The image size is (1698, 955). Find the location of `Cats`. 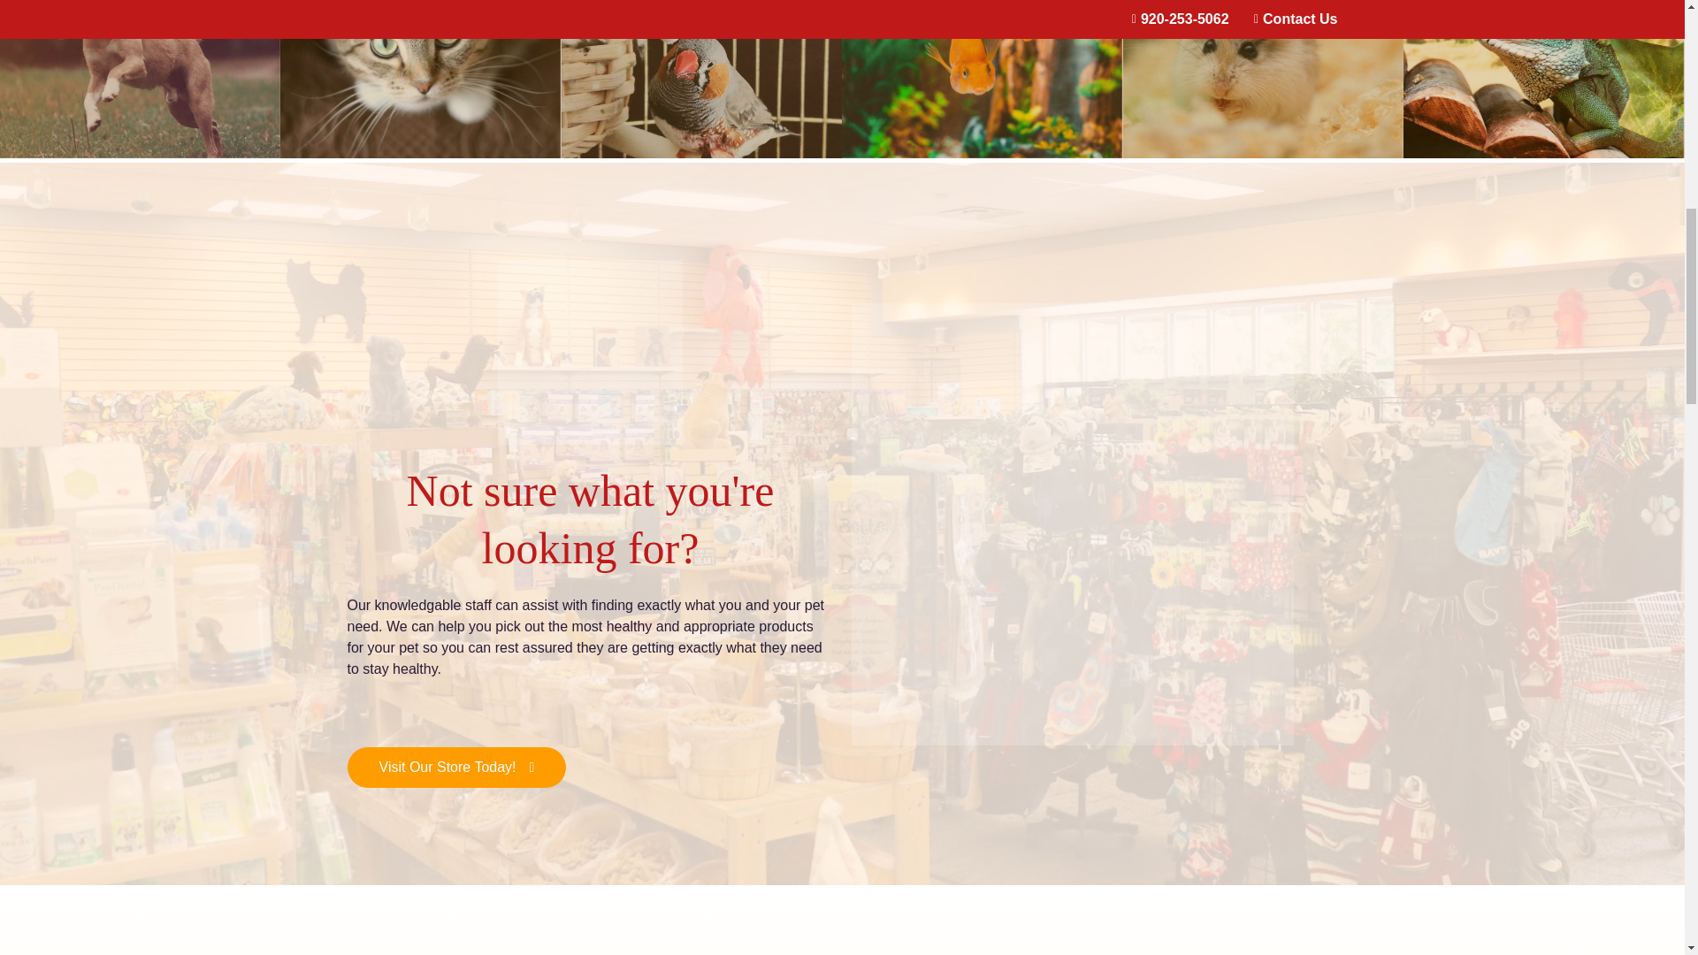

Cats is located at coordinates (419, 80).